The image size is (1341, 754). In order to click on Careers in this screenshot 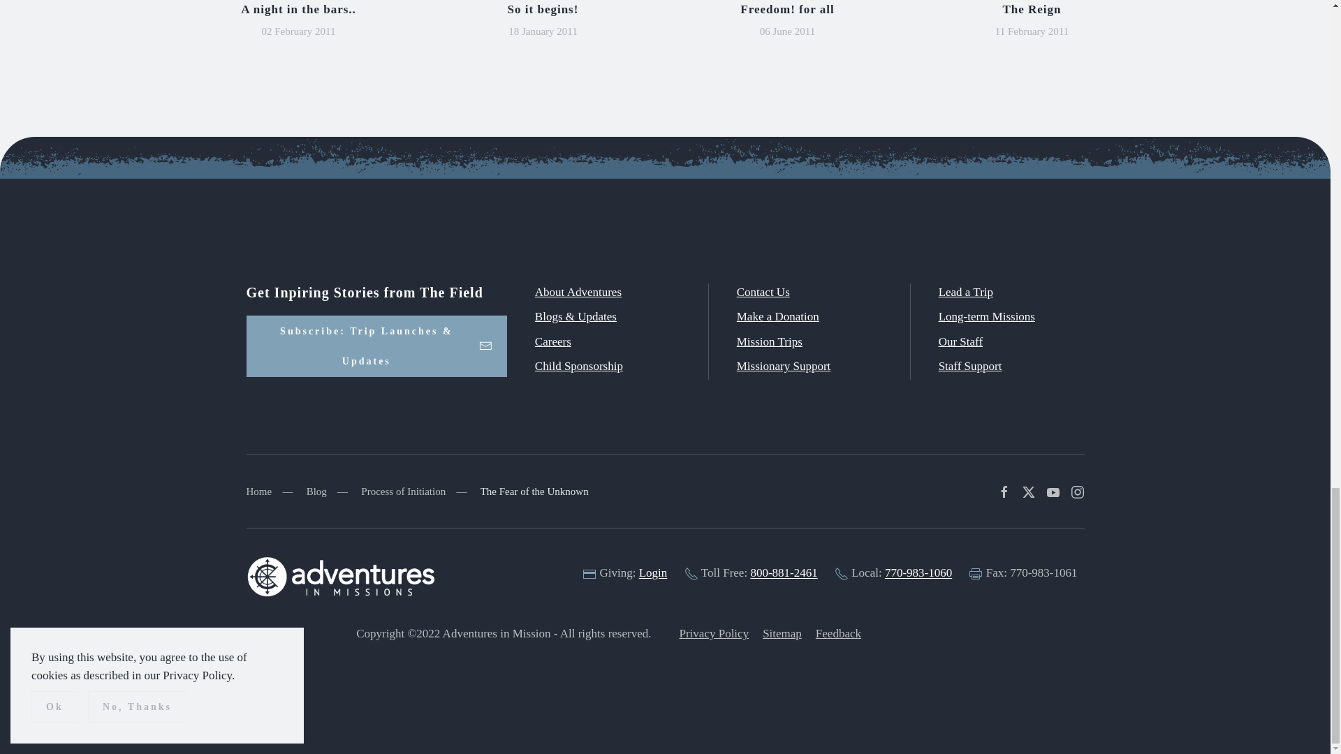, I will do `click(553, 341)`.